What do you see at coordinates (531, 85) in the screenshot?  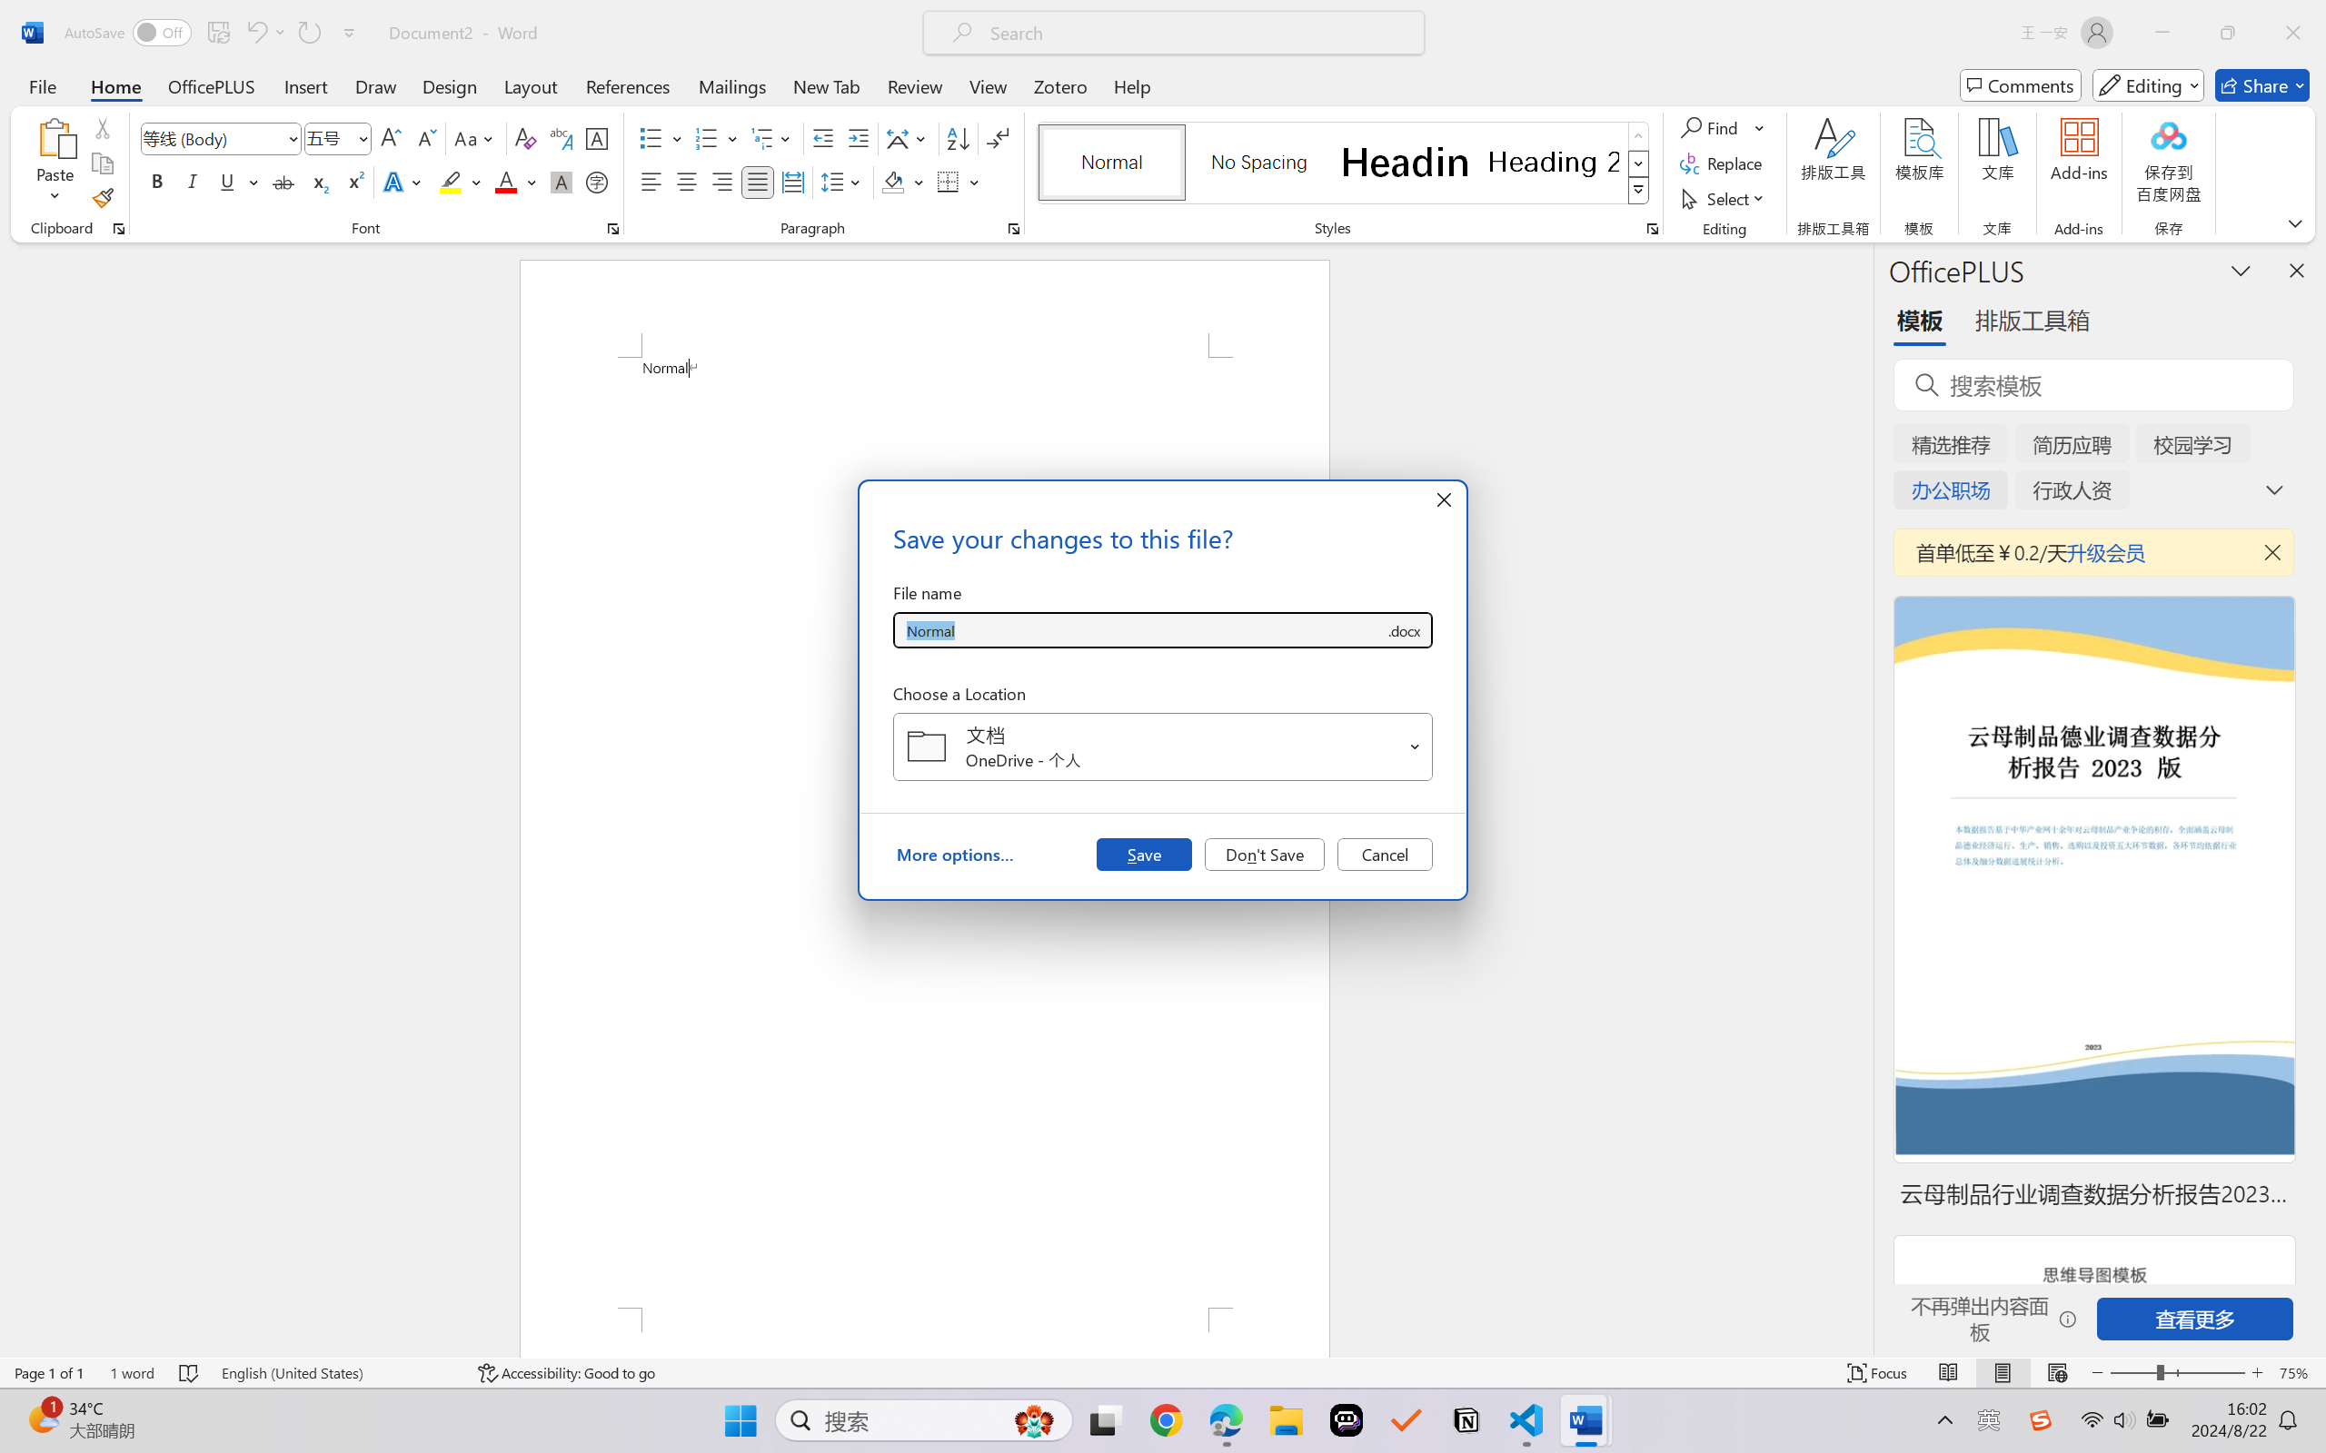 I see `Layout` at bounding box center [531, 85].